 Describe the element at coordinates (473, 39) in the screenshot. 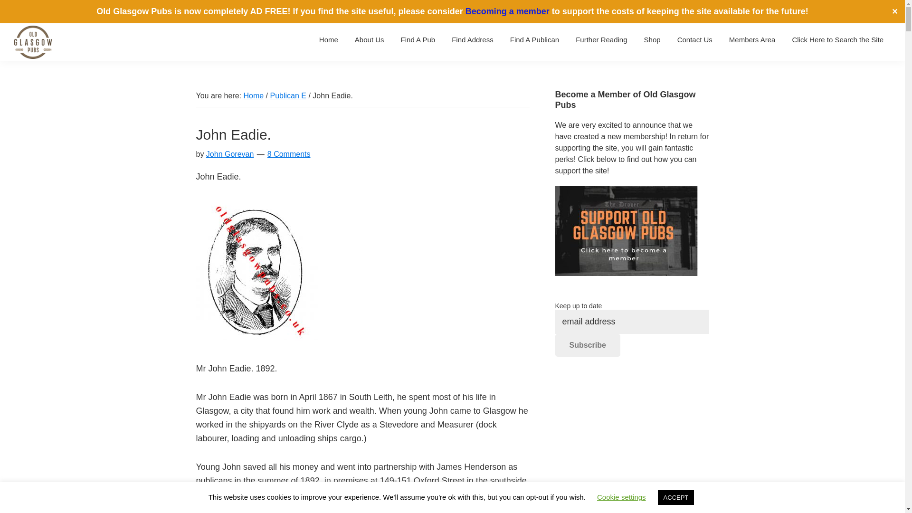

I see `Find Address` at that location.